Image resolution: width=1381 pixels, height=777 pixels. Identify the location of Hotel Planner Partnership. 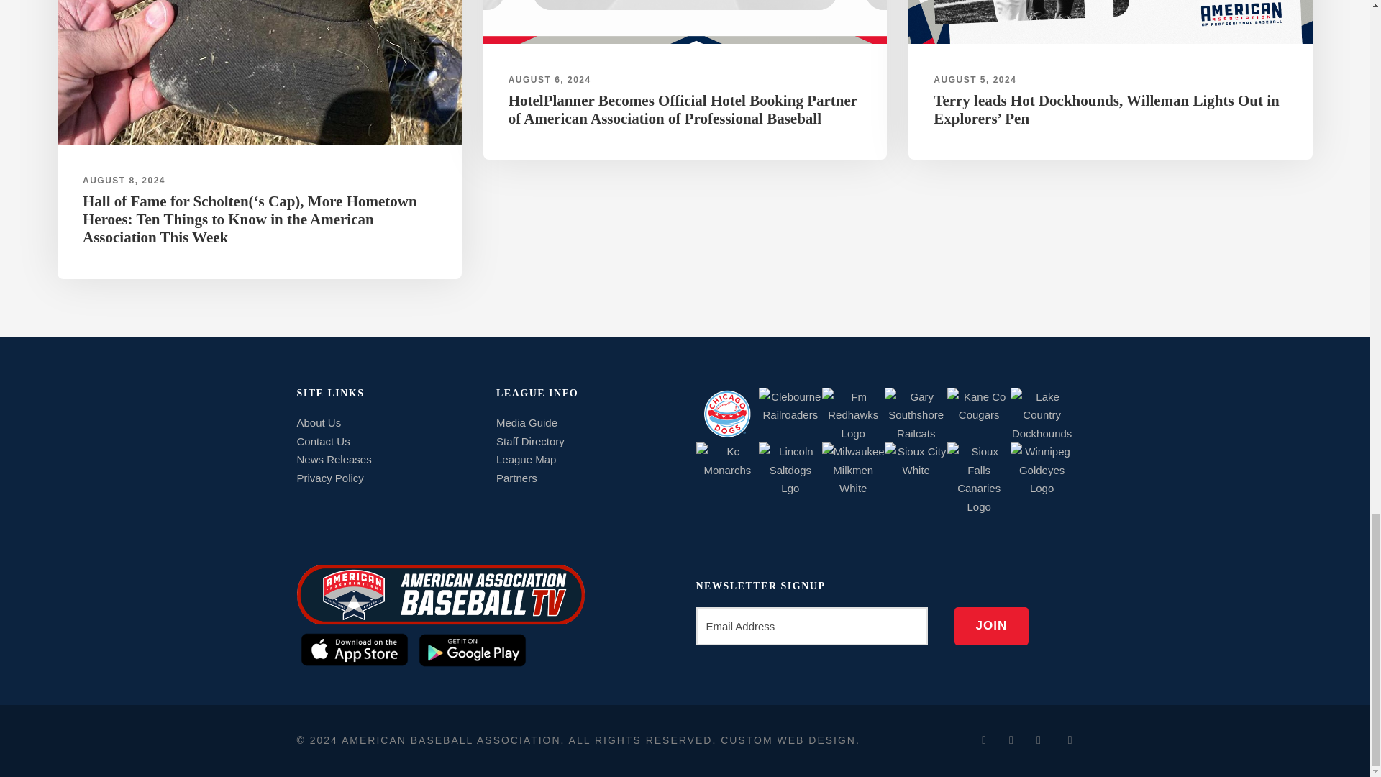
(685, 22).